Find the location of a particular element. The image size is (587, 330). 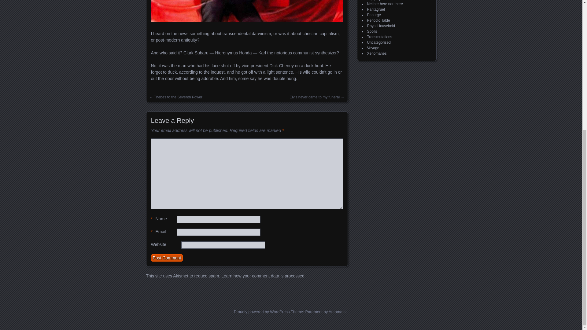

Voyage is located at coordinates (373, 48).